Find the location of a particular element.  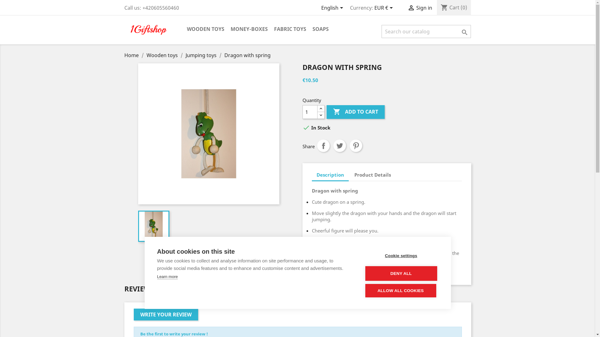

Pinterest is located at coordinates (356, 145).